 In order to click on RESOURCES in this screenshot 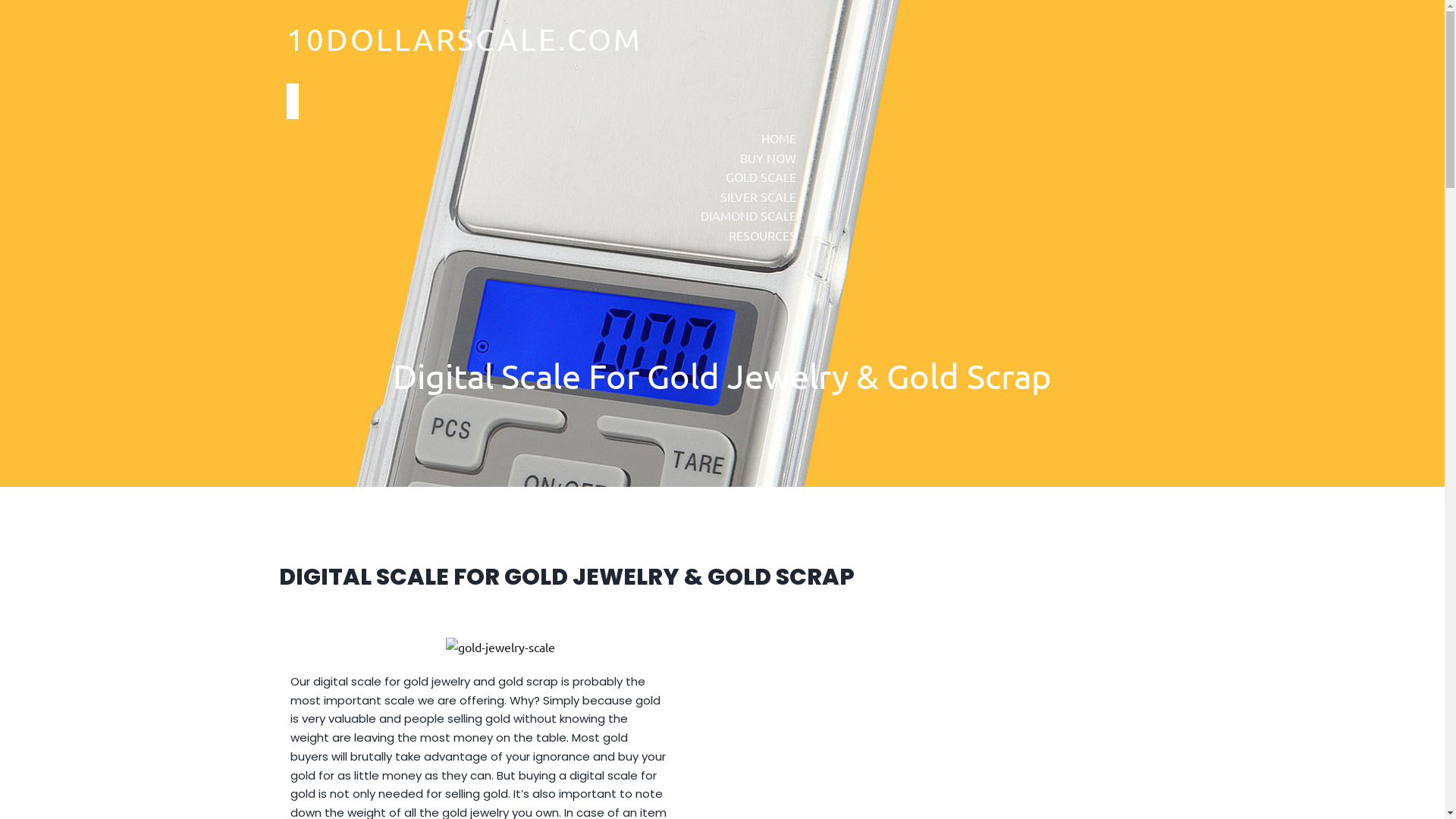, I will do `click(761, 235)`.